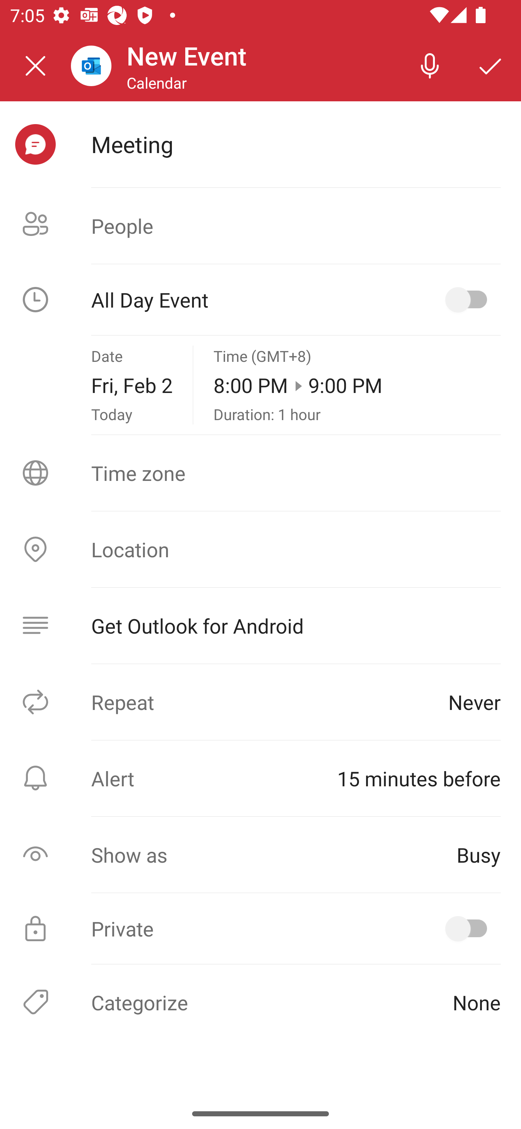  I want to click on meeting selected, event icon picker, so click(35, 144).